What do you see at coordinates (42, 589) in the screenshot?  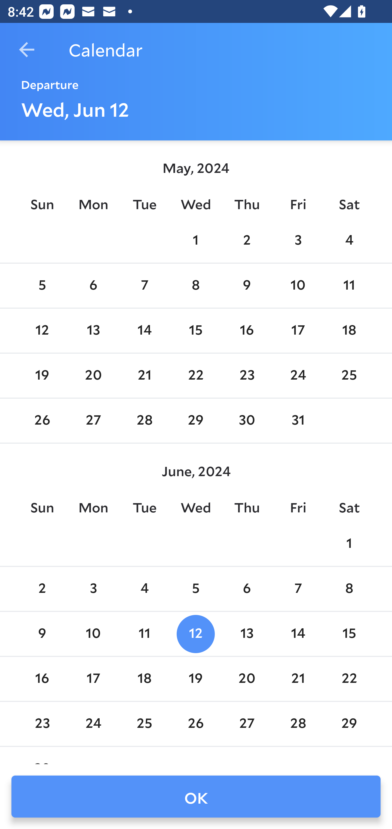 I see `2` at bounding box center [42, 589].